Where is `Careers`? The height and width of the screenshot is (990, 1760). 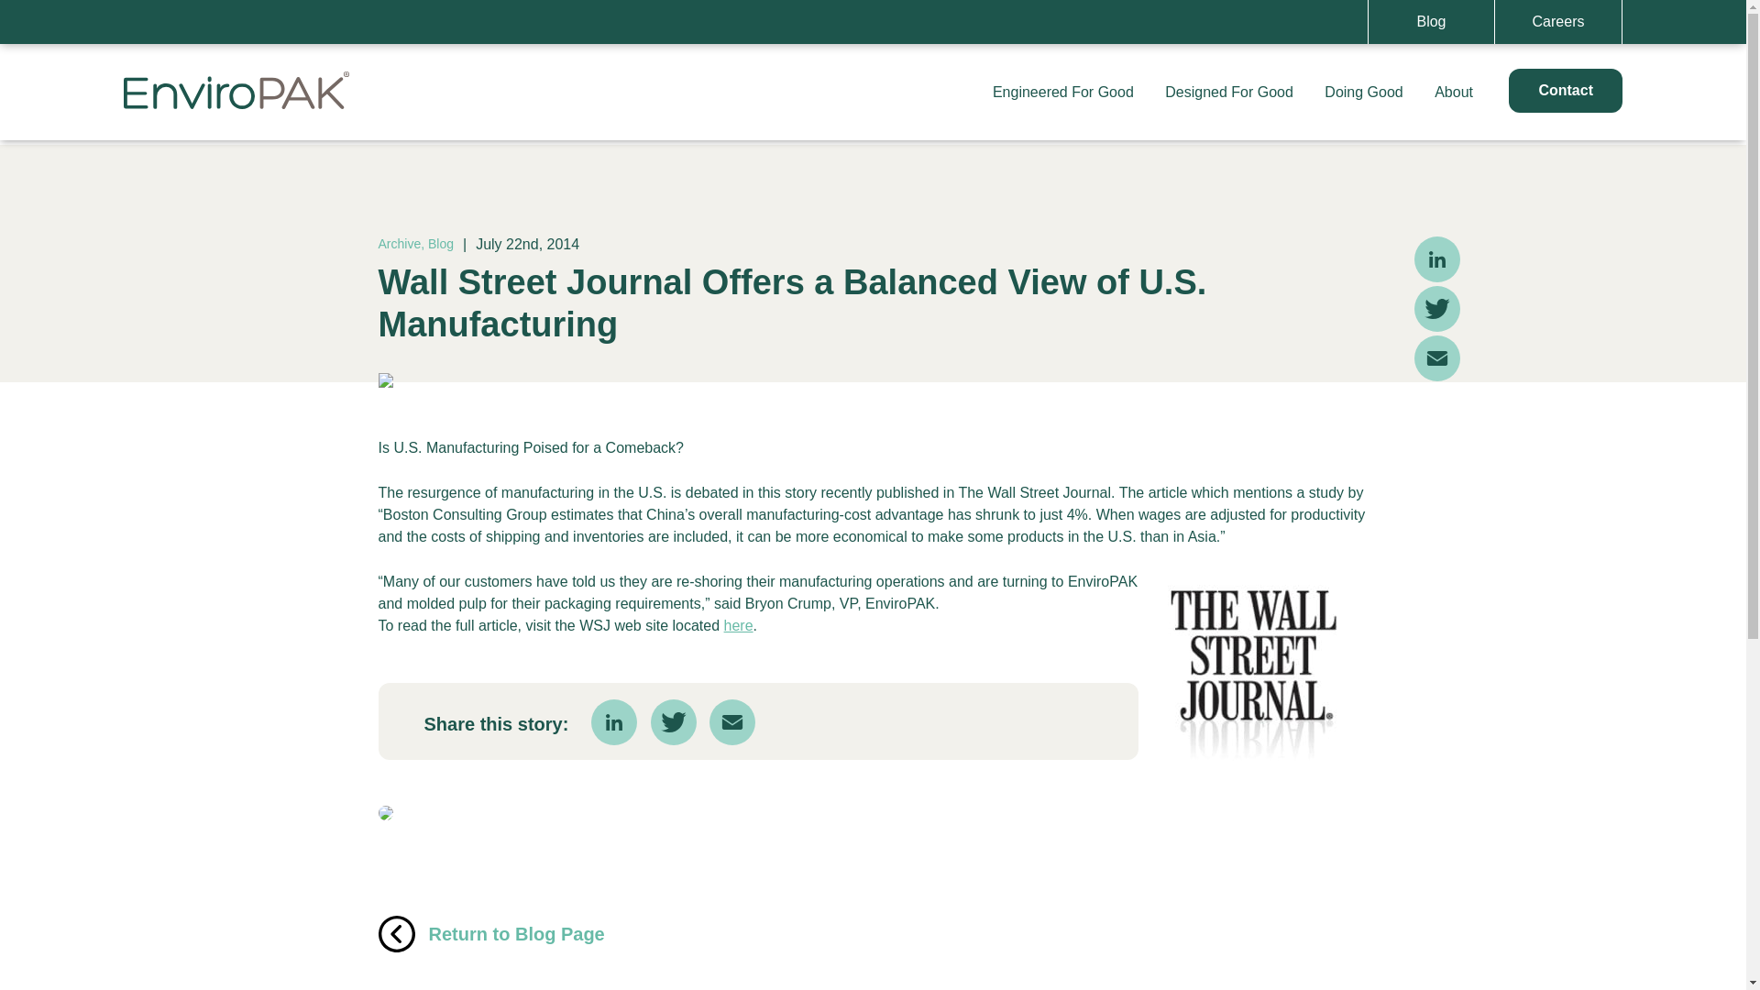
Careers is located at coordinates (1558, 22).